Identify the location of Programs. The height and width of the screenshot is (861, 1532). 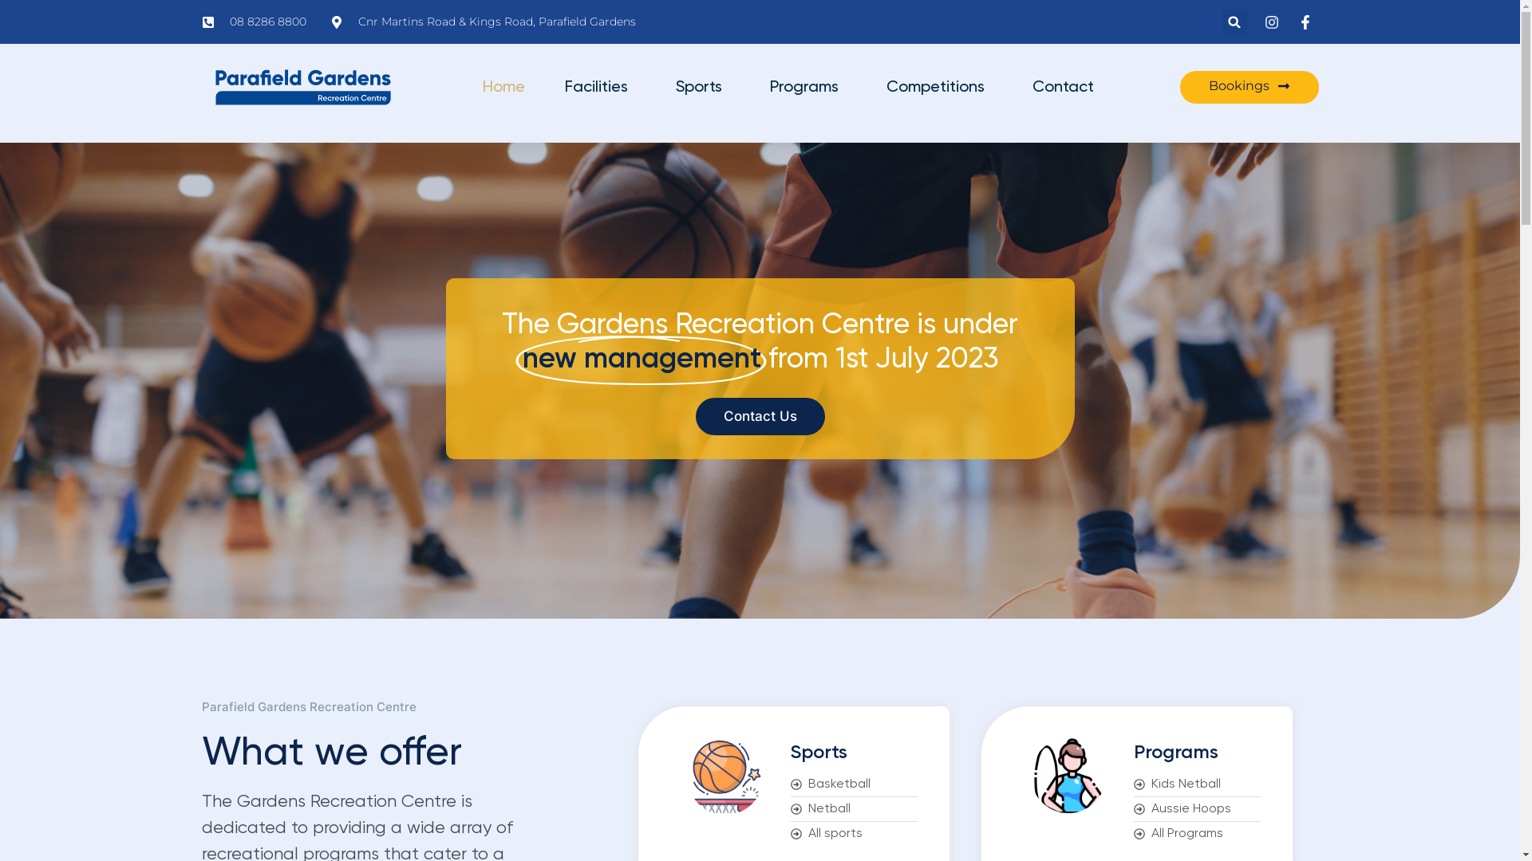
(807, 88).